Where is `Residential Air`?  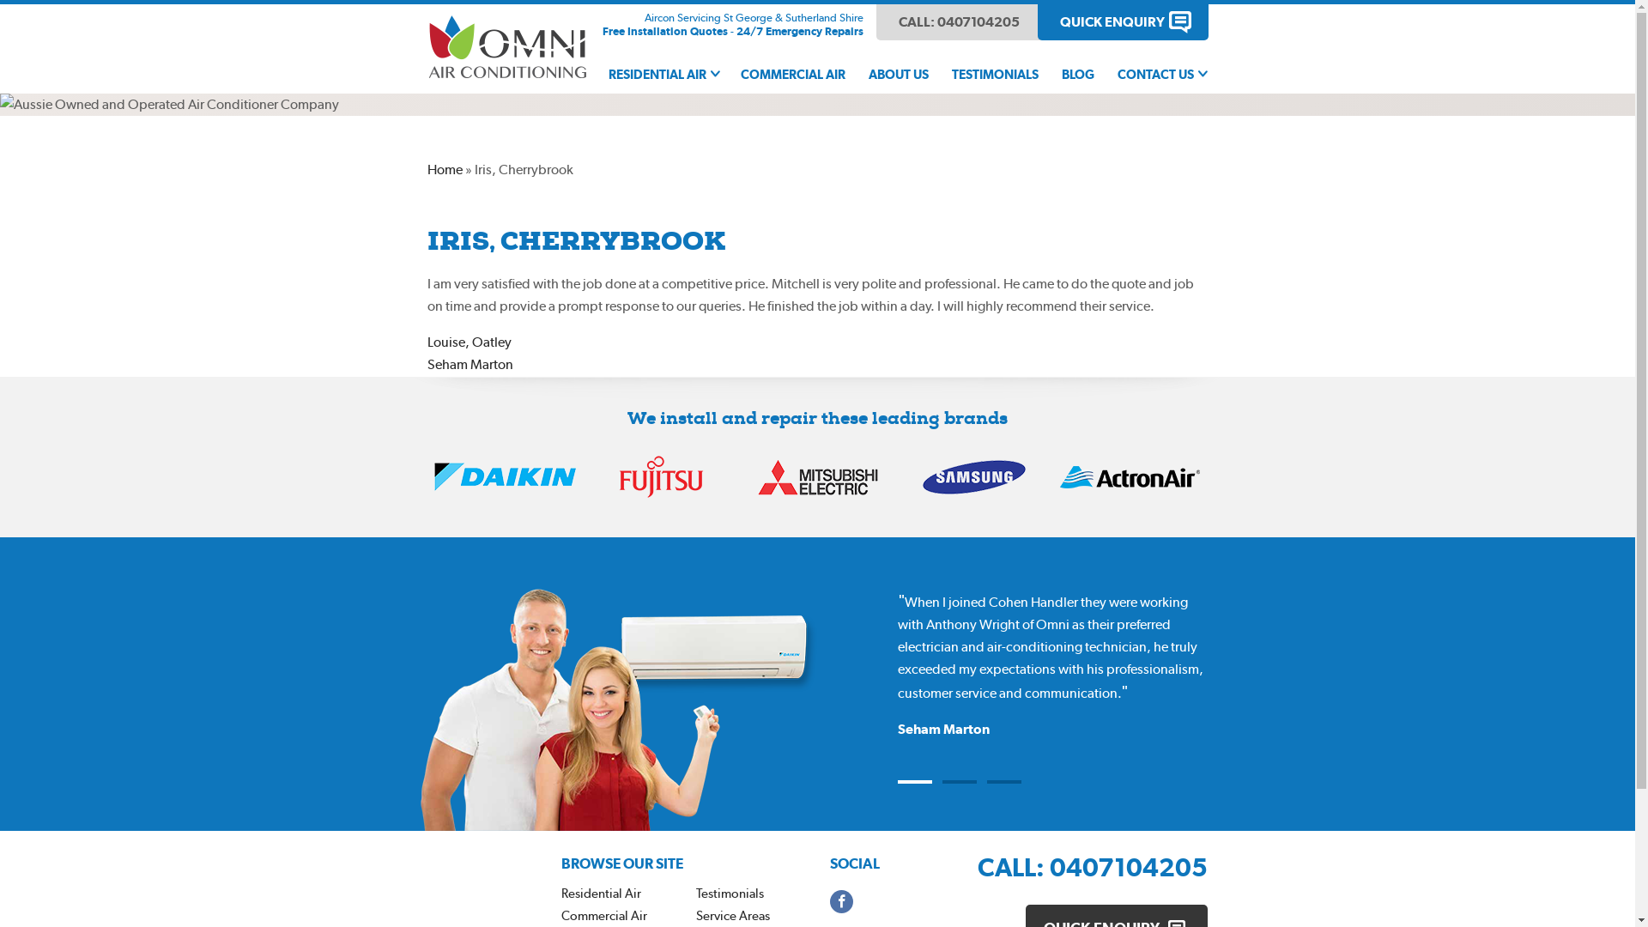 Residential Air is located at coordinates (601, 894).